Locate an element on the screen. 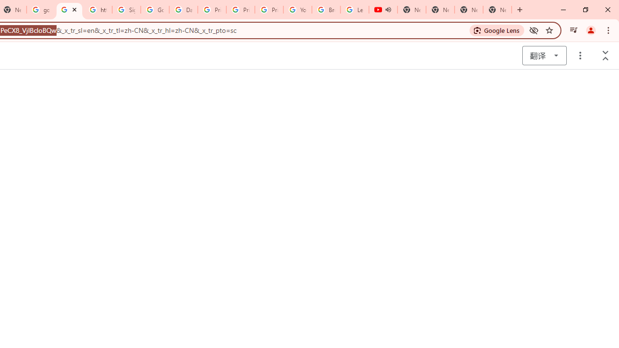  Search with Google Lens is located at coordinates (497, 30).